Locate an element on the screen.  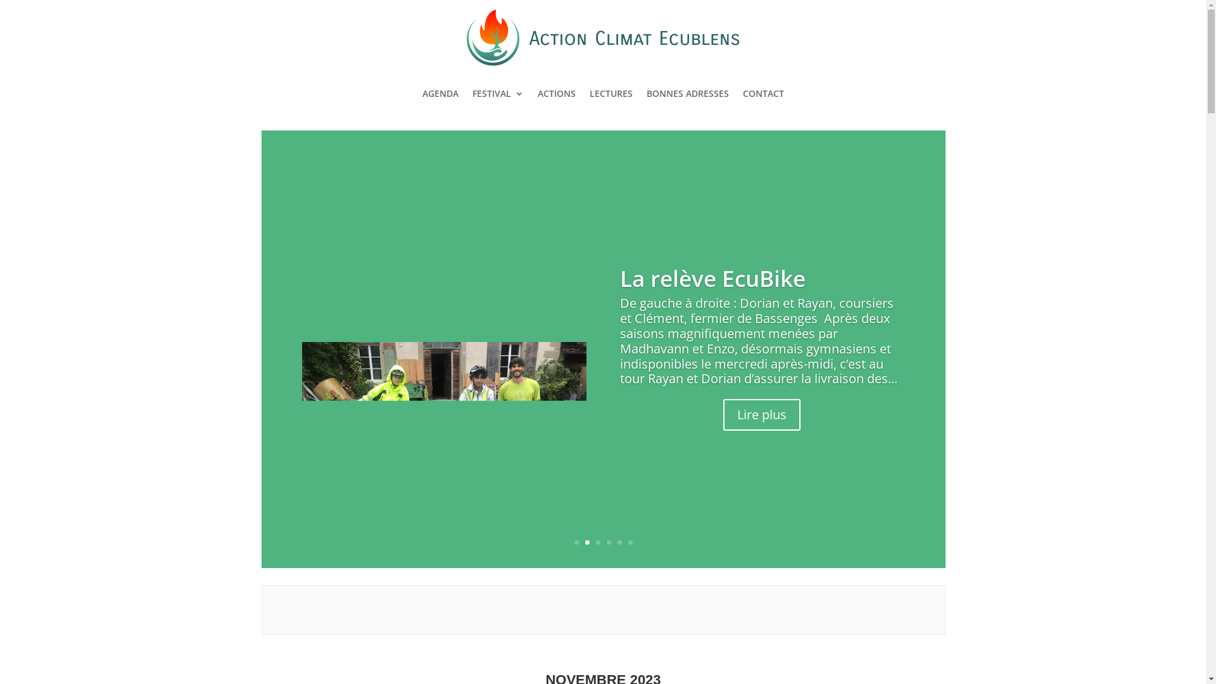
6 is located at coordinates (630, 542).